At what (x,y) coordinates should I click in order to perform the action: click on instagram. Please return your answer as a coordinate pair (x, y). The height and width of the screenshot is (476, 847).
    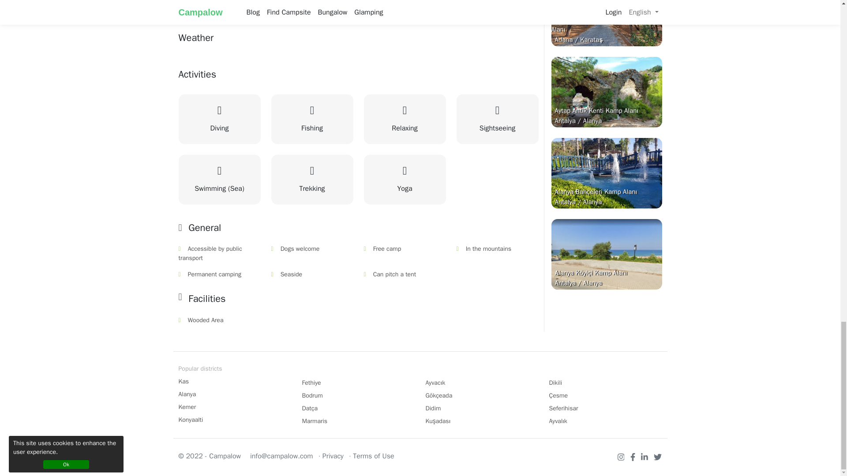
    Looking at the image, I should click on (622, 456).